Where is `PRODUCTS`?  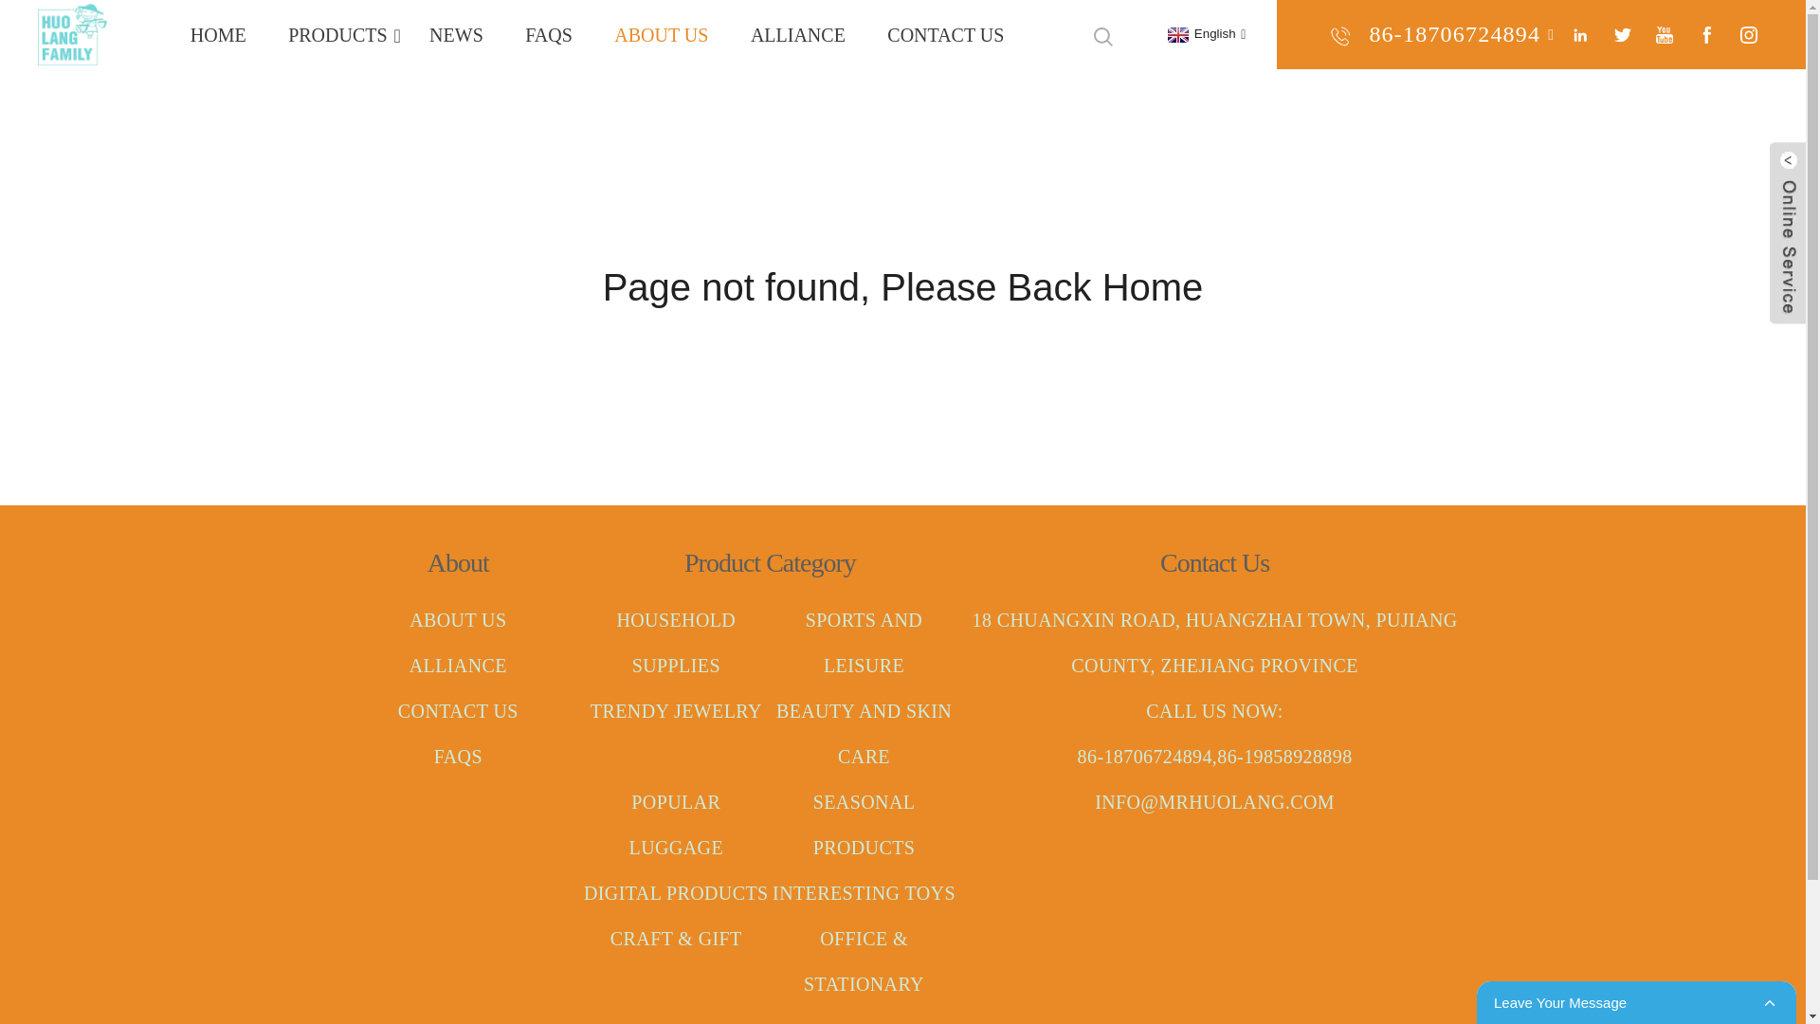 PRODUCTS is located at coordinates (337, 34).